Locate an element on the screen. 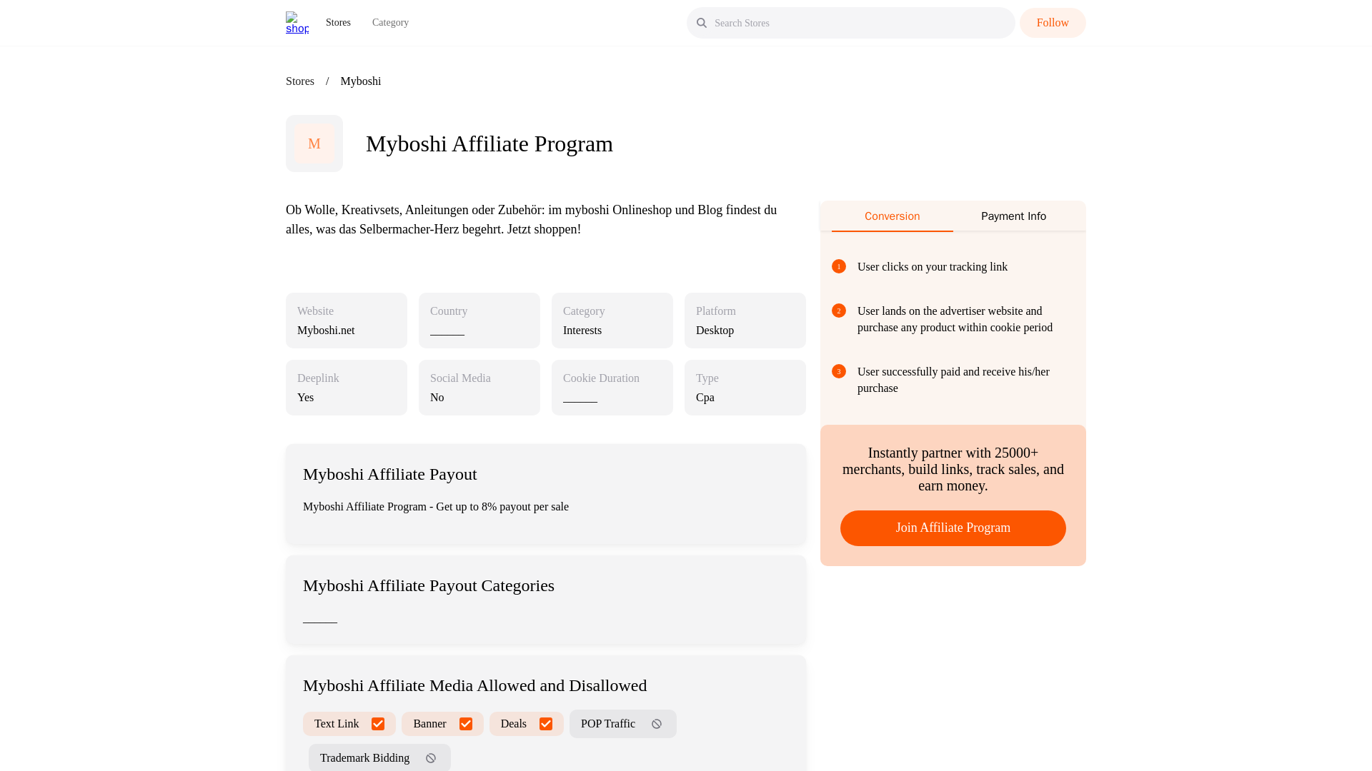 The width and height of the screenshot is (1372, 771). Category is located at coordinates (583, 311).